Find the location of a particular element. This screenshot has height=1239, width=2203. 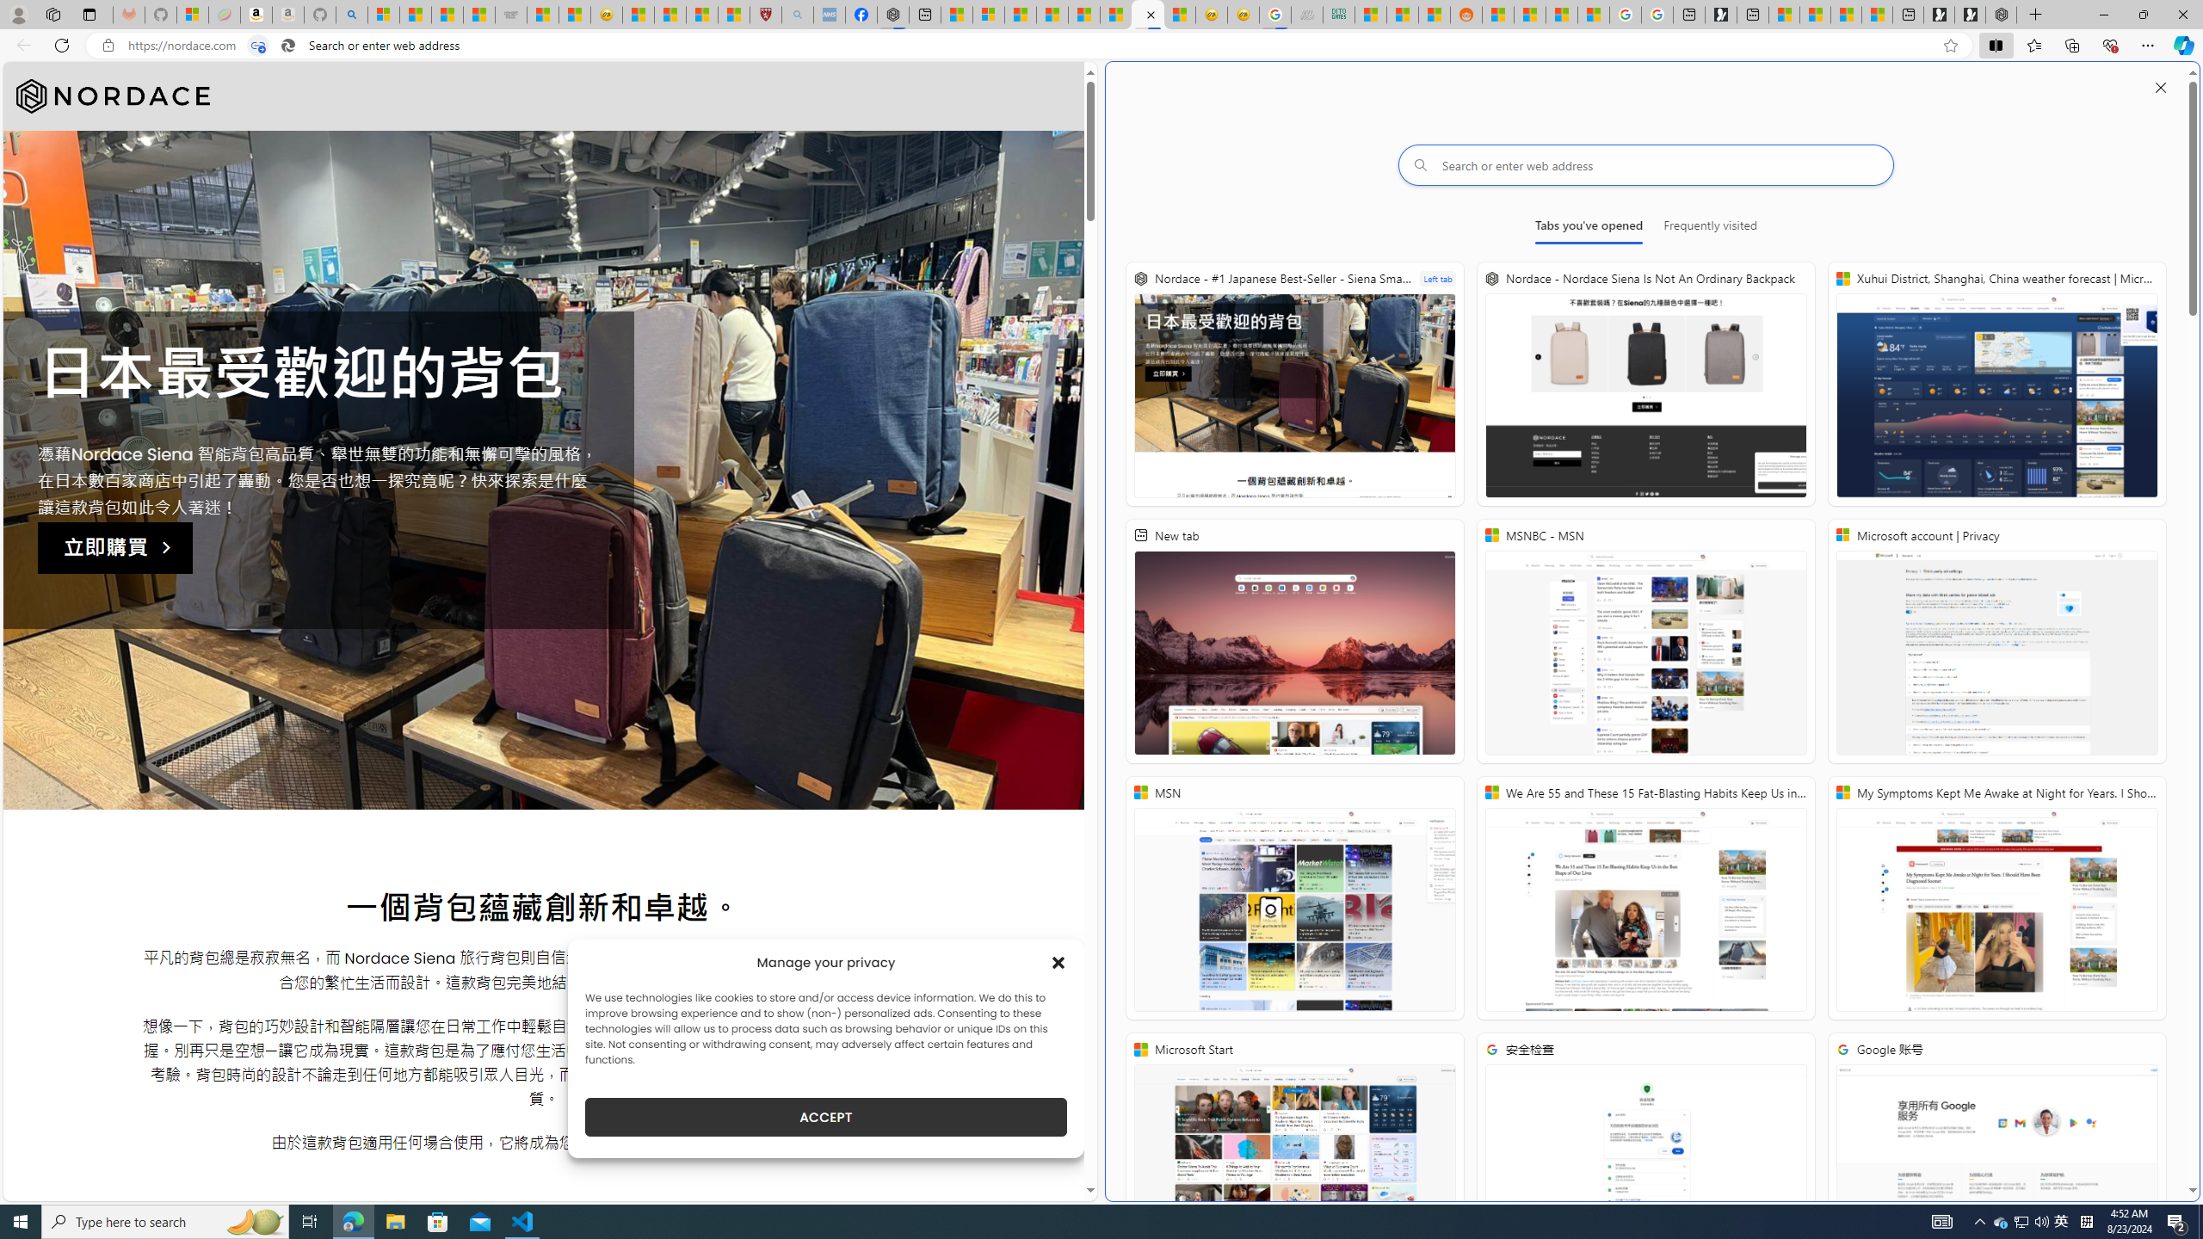

Recipes - MSN is located at coordinates (638, 15).